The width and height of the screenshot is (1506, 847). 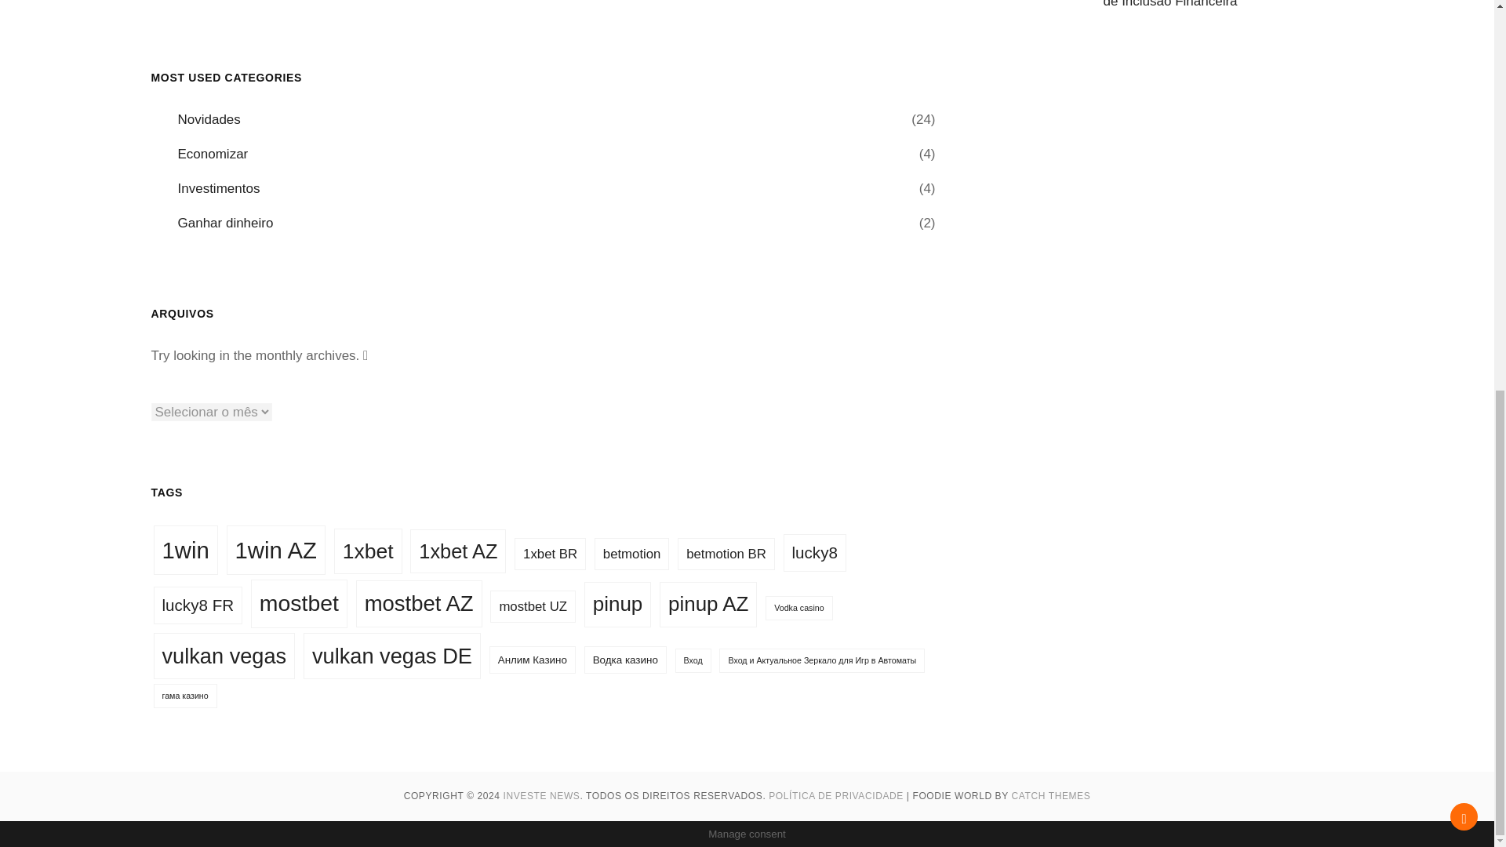 What do you see at coordinates (550, 554) in the screenshot?
I see `1xbet BR` at bounding box center [550, 554].